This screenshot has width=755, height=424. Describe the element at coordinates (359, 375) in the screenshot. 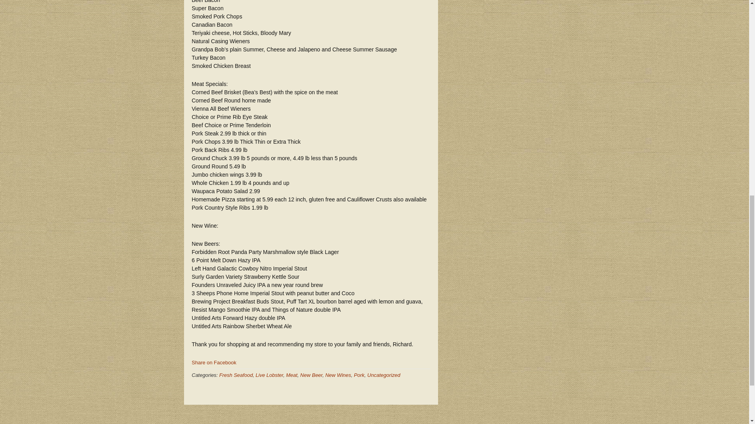

I see `Pork` at that location.